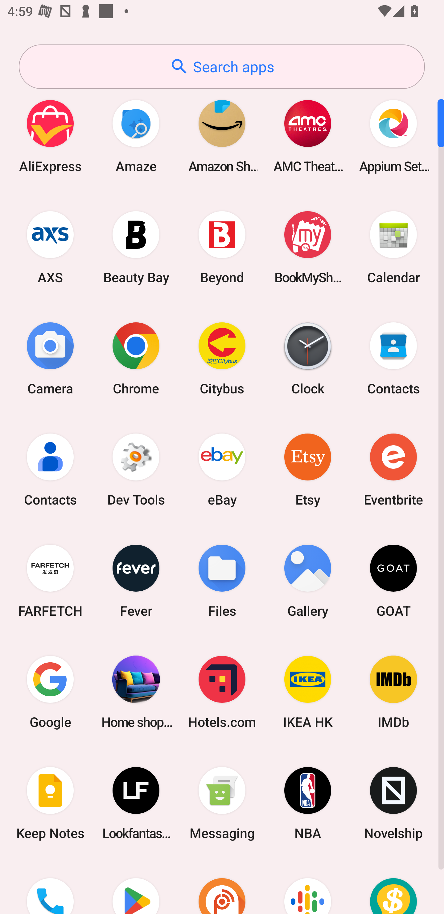 This screenshot has height=914, width=444. What do you see at coordinates (393, 247) in the screenshot?
I see `Calendar` at bounding box center [393, 247].